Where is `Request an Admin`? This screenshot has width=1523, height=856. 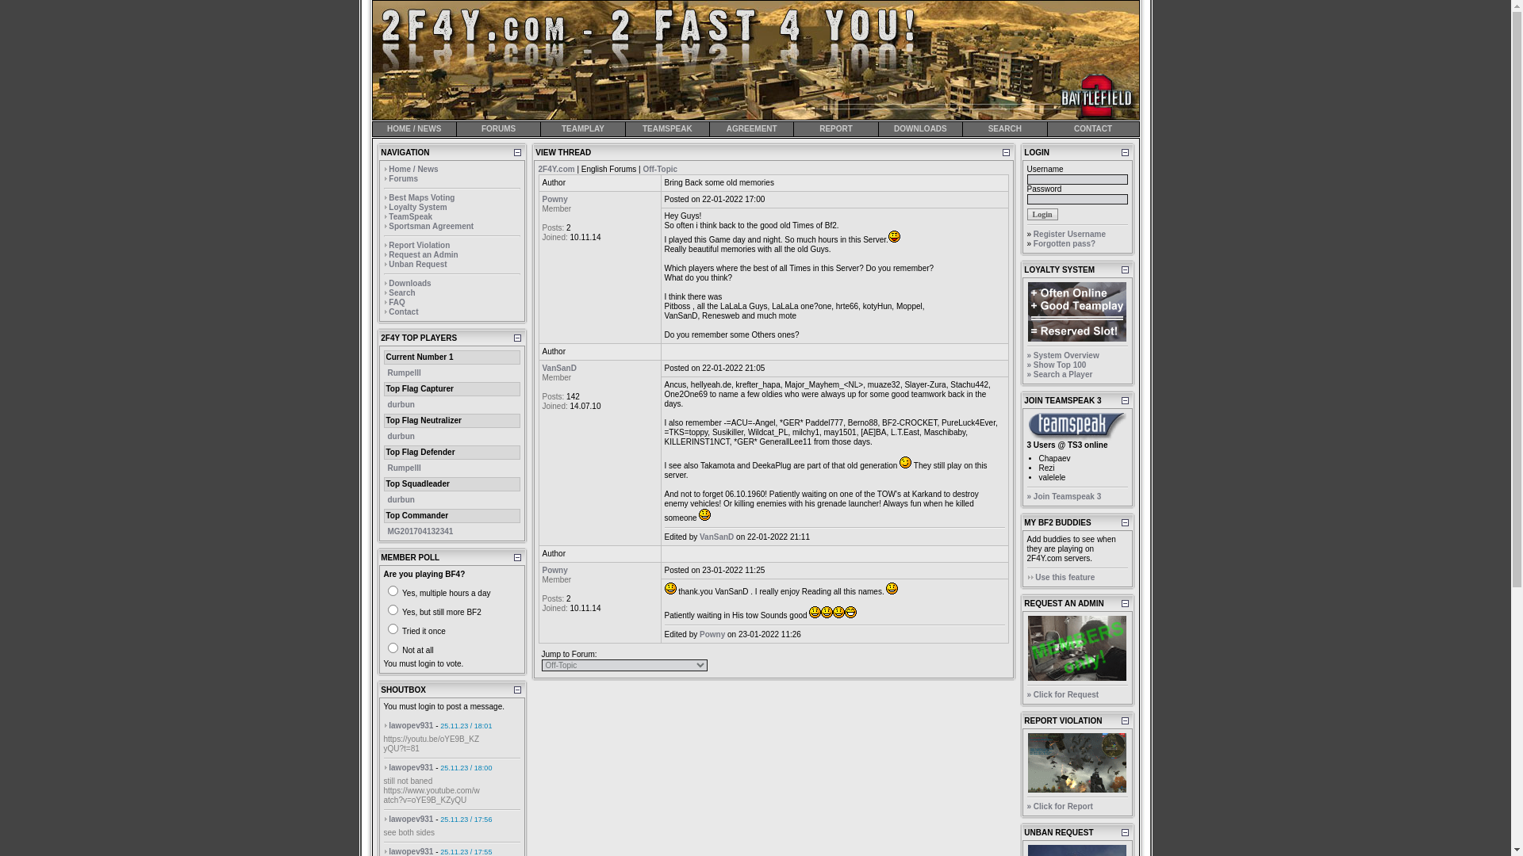
Request an Admin is located at coordinates (423, 255).